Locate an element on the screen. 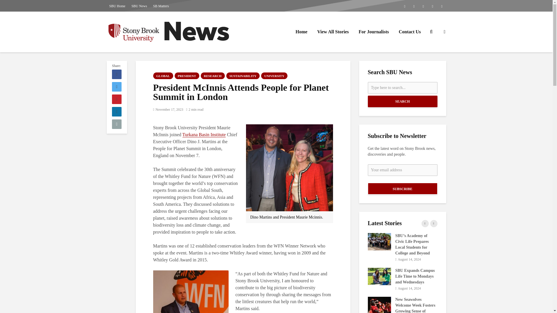 This screenshot has height=313, width=557. SBU Home is located at coordinates (117, 6).